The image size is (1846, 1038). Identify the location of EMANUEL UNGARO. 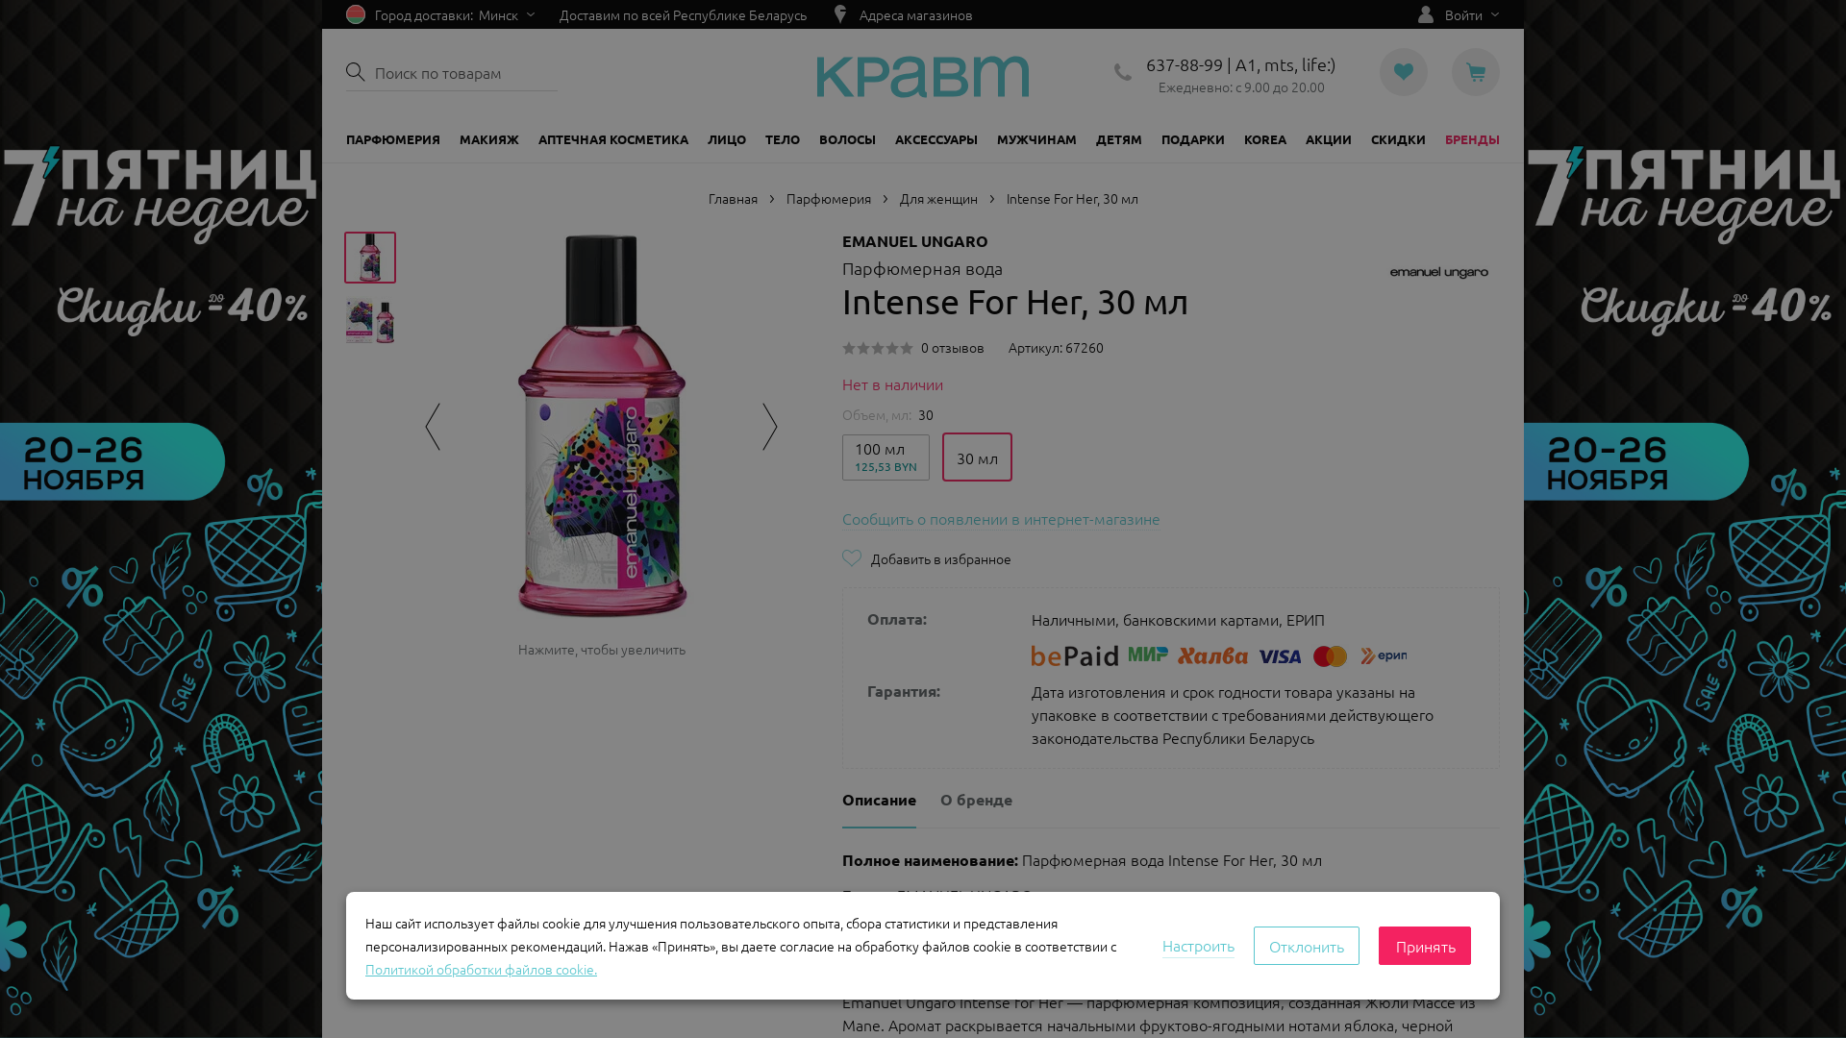
(915, 240).